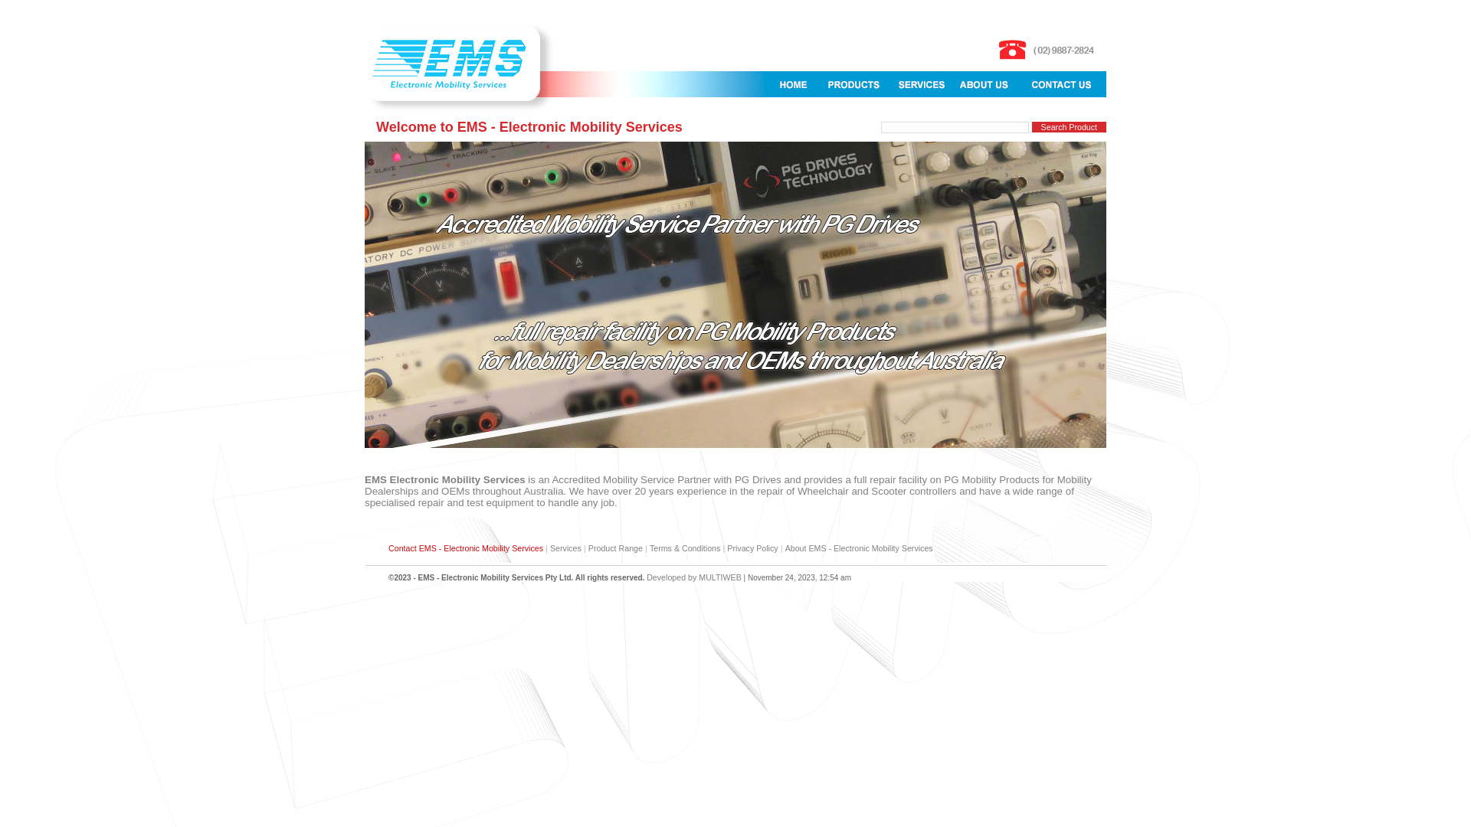 The width and height of the screenshot is (1471, 827). What do you see at coordinates (860, 548) in the screenshot?
I see `About EMS - Electronic Mobility Services` at bounding box center [860, 548].